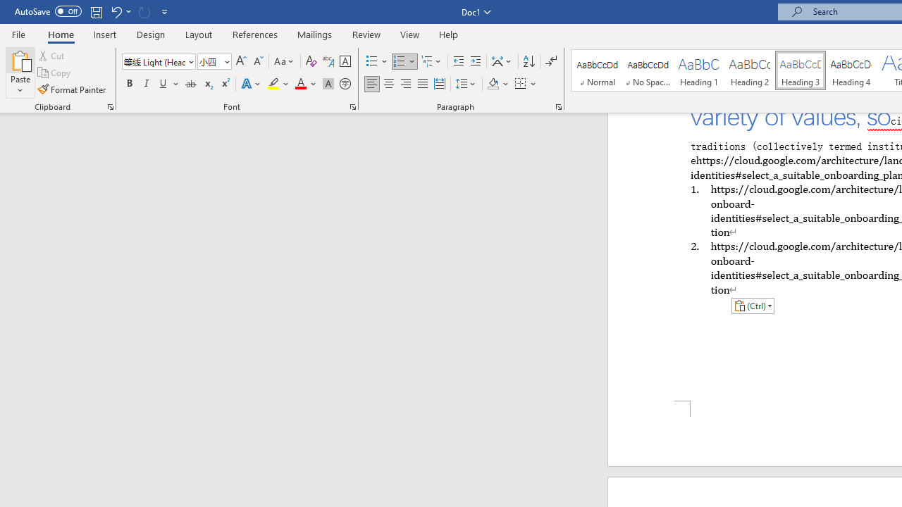  I want to click on Line and Paragraph Spacing, so click(466, 84).